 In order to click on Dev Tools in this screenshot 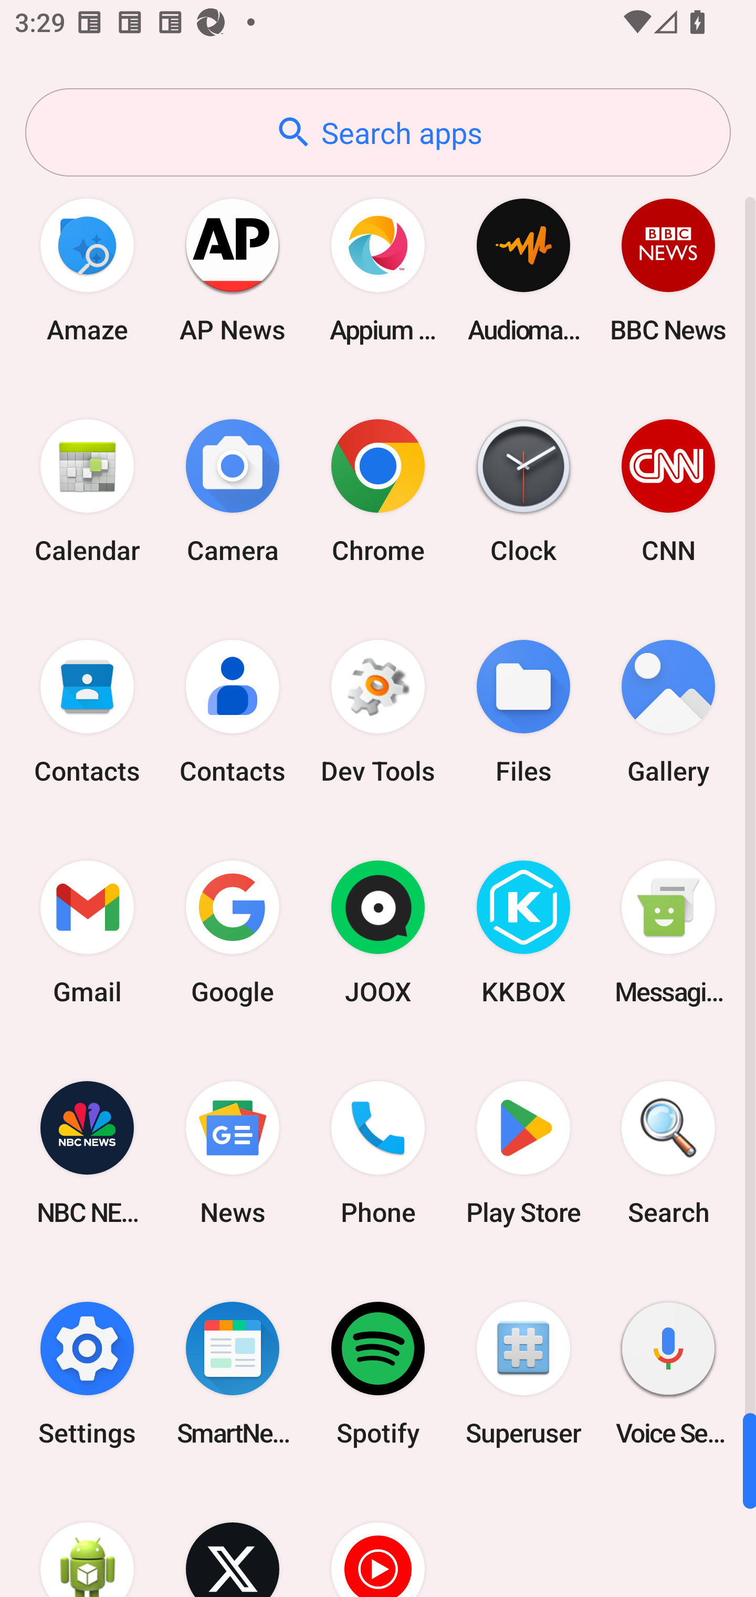, I will do `click(378, 712)`.